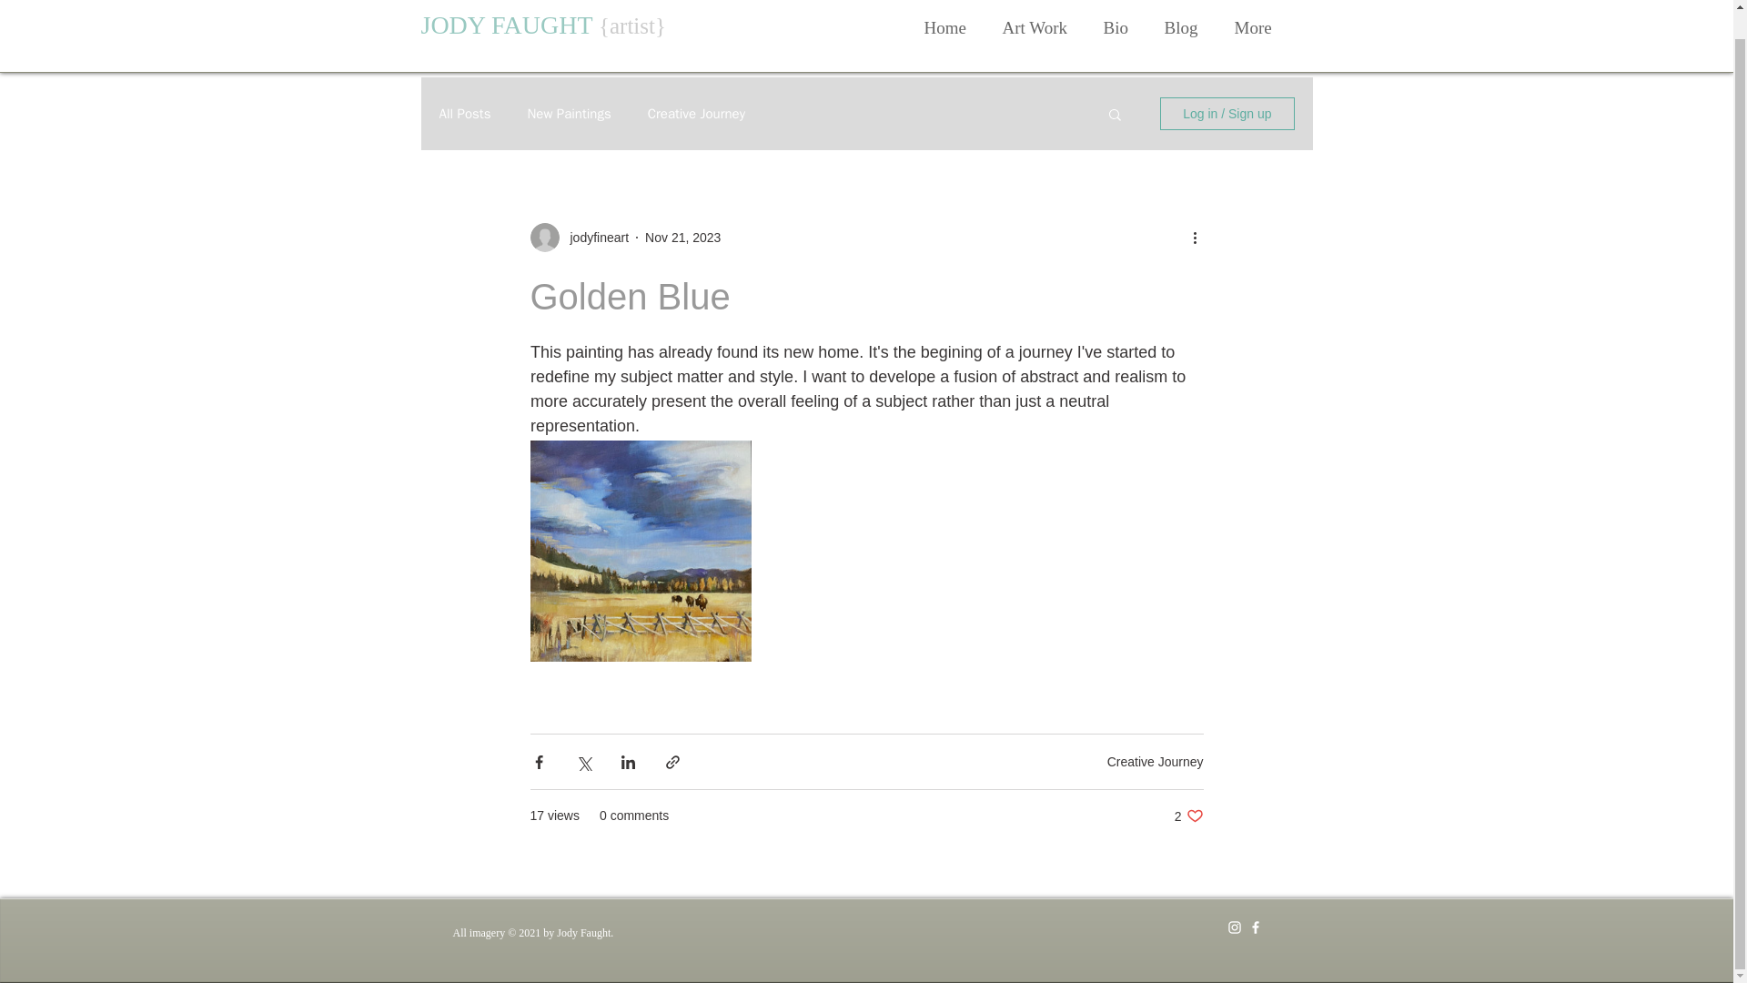 The height and width of the screenshot is (983, 1747). Describe the element at coordinates (464, 114) in the screenshot. I see `Creative Journey` at that location.